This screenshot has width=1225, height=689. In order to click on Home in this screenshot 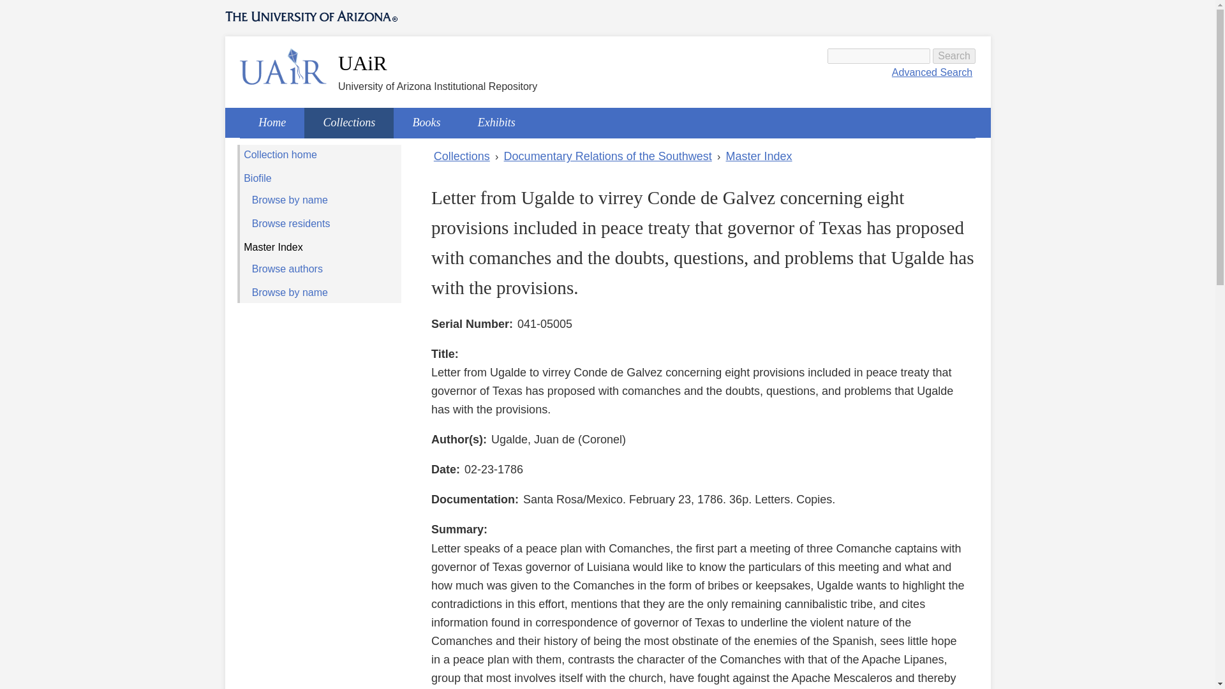, I will do `click(272, 122)`.